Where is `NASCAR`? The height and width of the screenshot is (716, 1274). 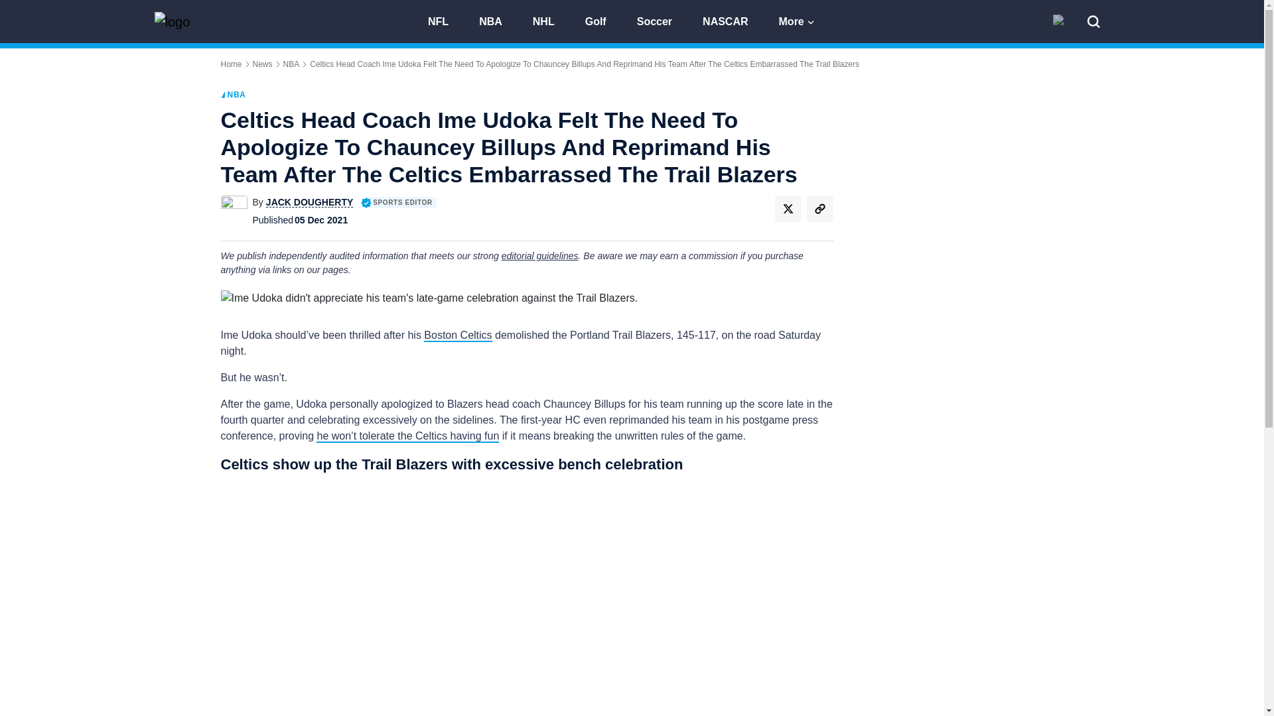 NASCAR is located at coordinates (731, 20).